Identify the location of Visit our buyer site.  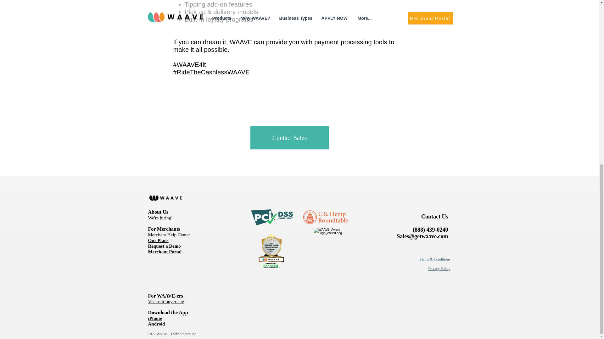
(166, 301).